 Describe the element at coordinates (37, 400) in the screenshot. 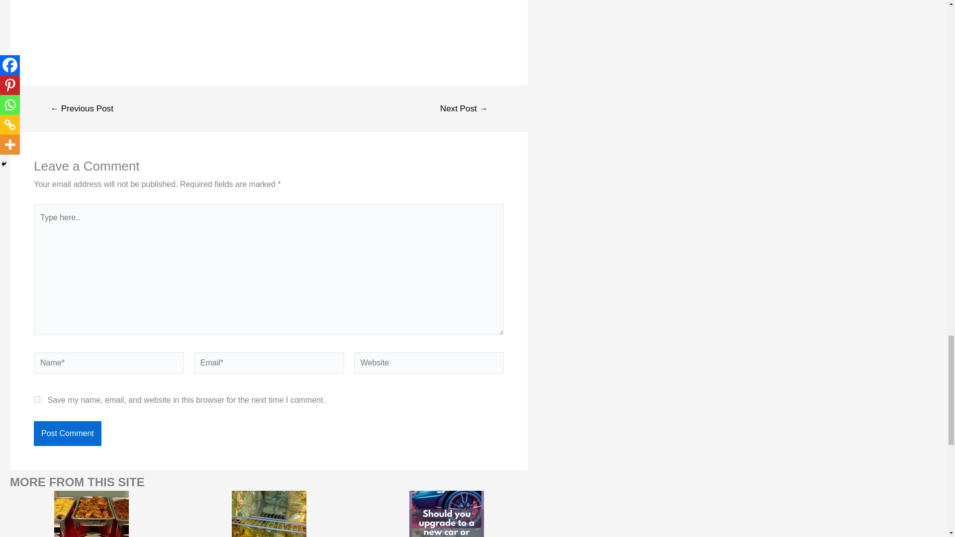

I see `yes` at that location.